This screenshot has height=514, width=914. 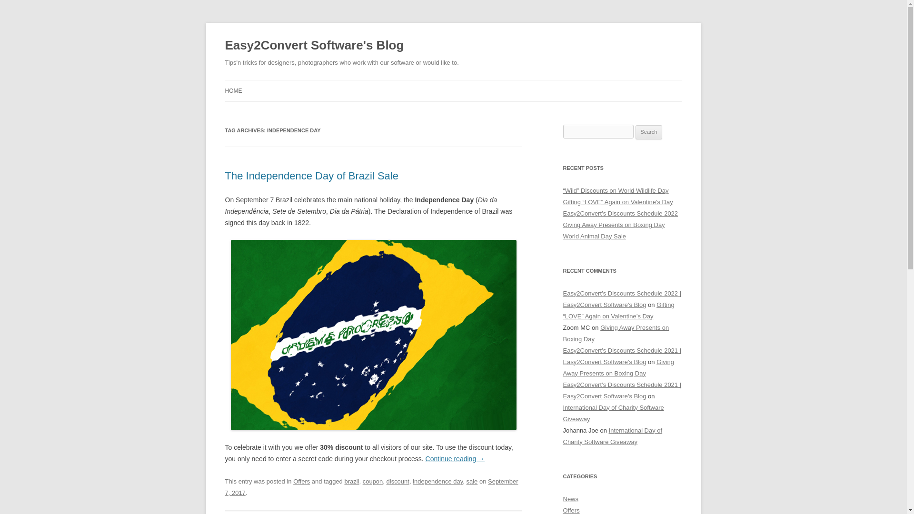 What do you see at coordinates (311, 176) in the screenshot?
I see `The Independence Day of Brazil Sale` at bounding box center [311, 176].